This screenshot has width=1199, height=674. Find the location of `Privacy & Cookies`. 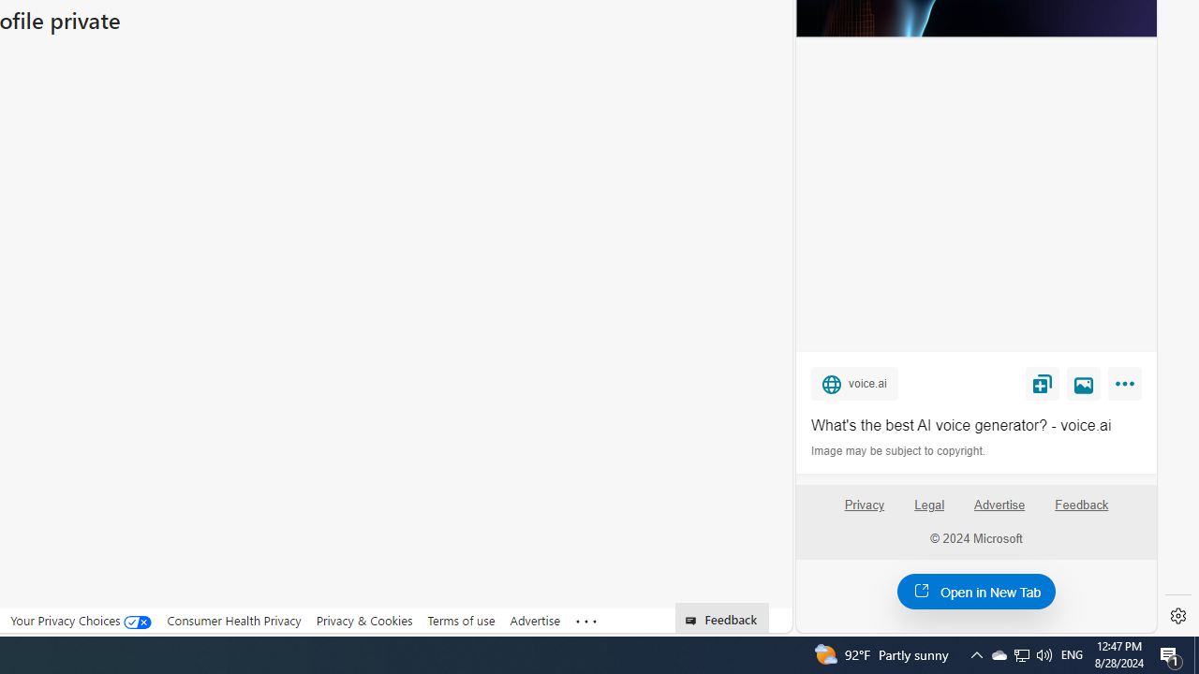

Privacy & Cookies is located at coordinates (363, 620).